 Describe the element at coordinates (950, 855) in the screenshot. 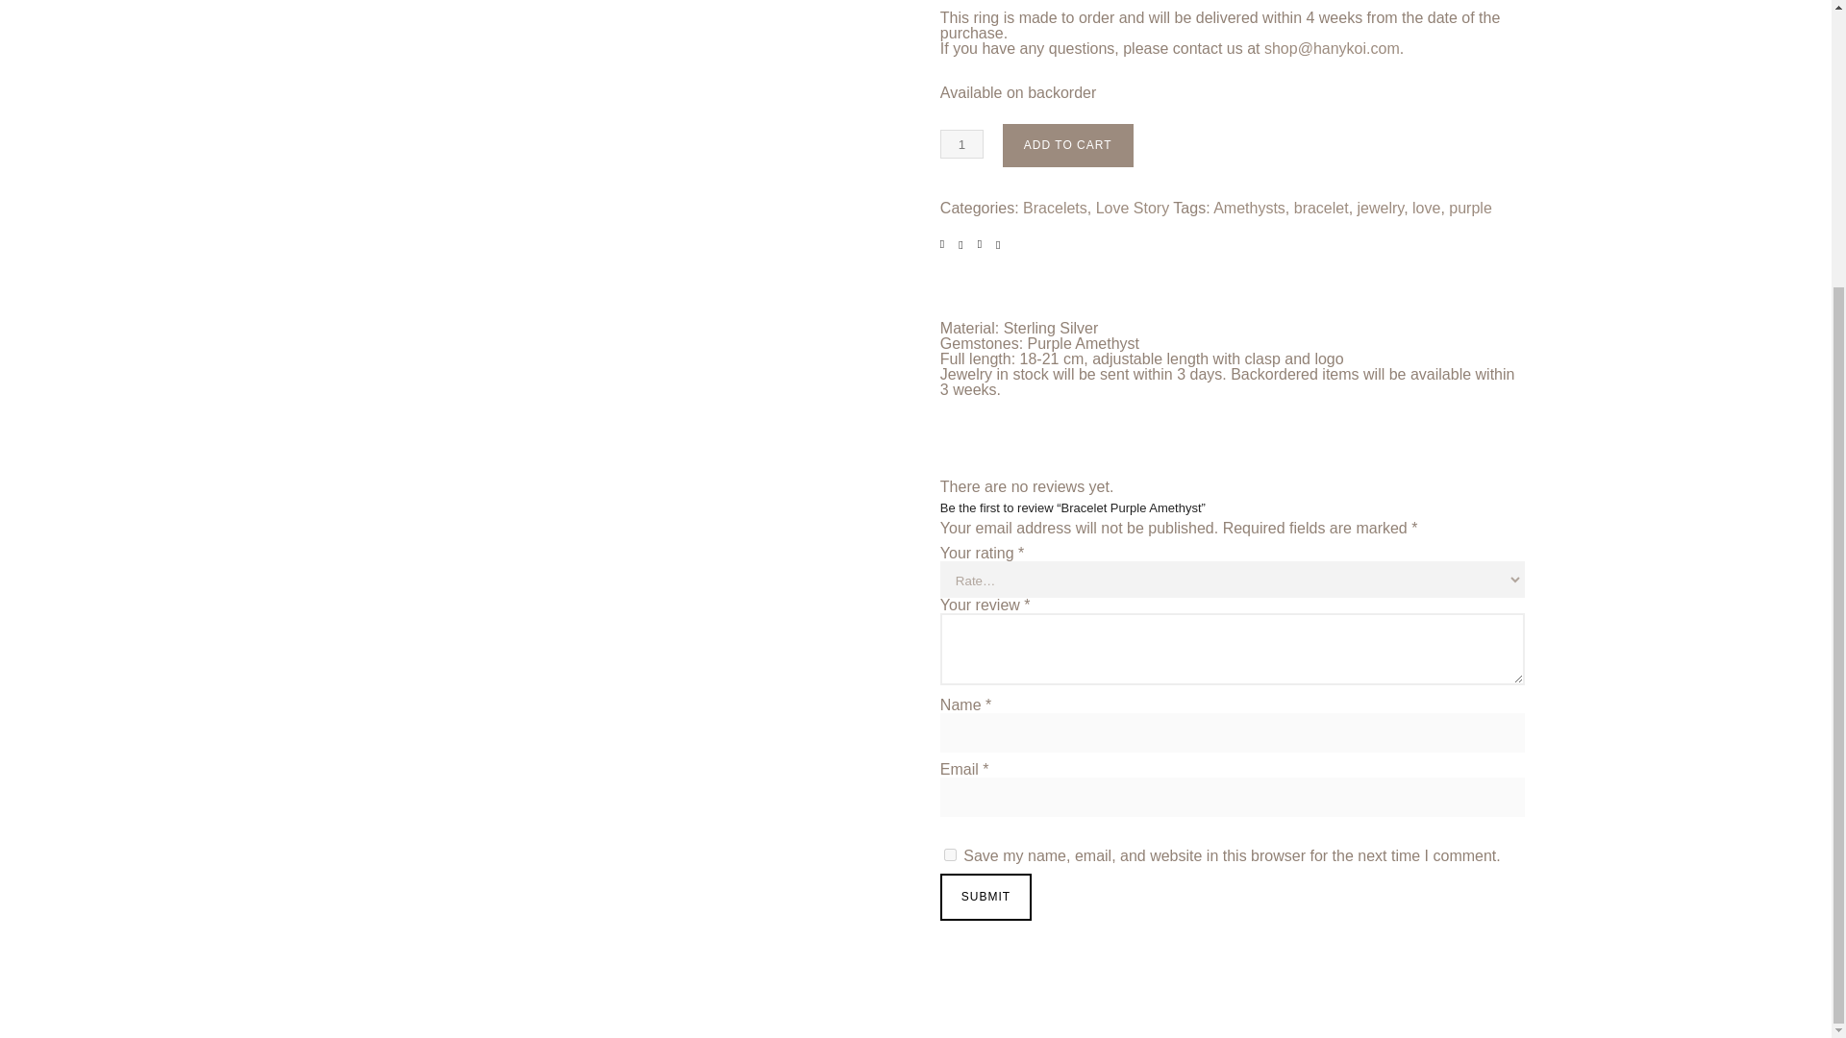

I see `yes` at that location.